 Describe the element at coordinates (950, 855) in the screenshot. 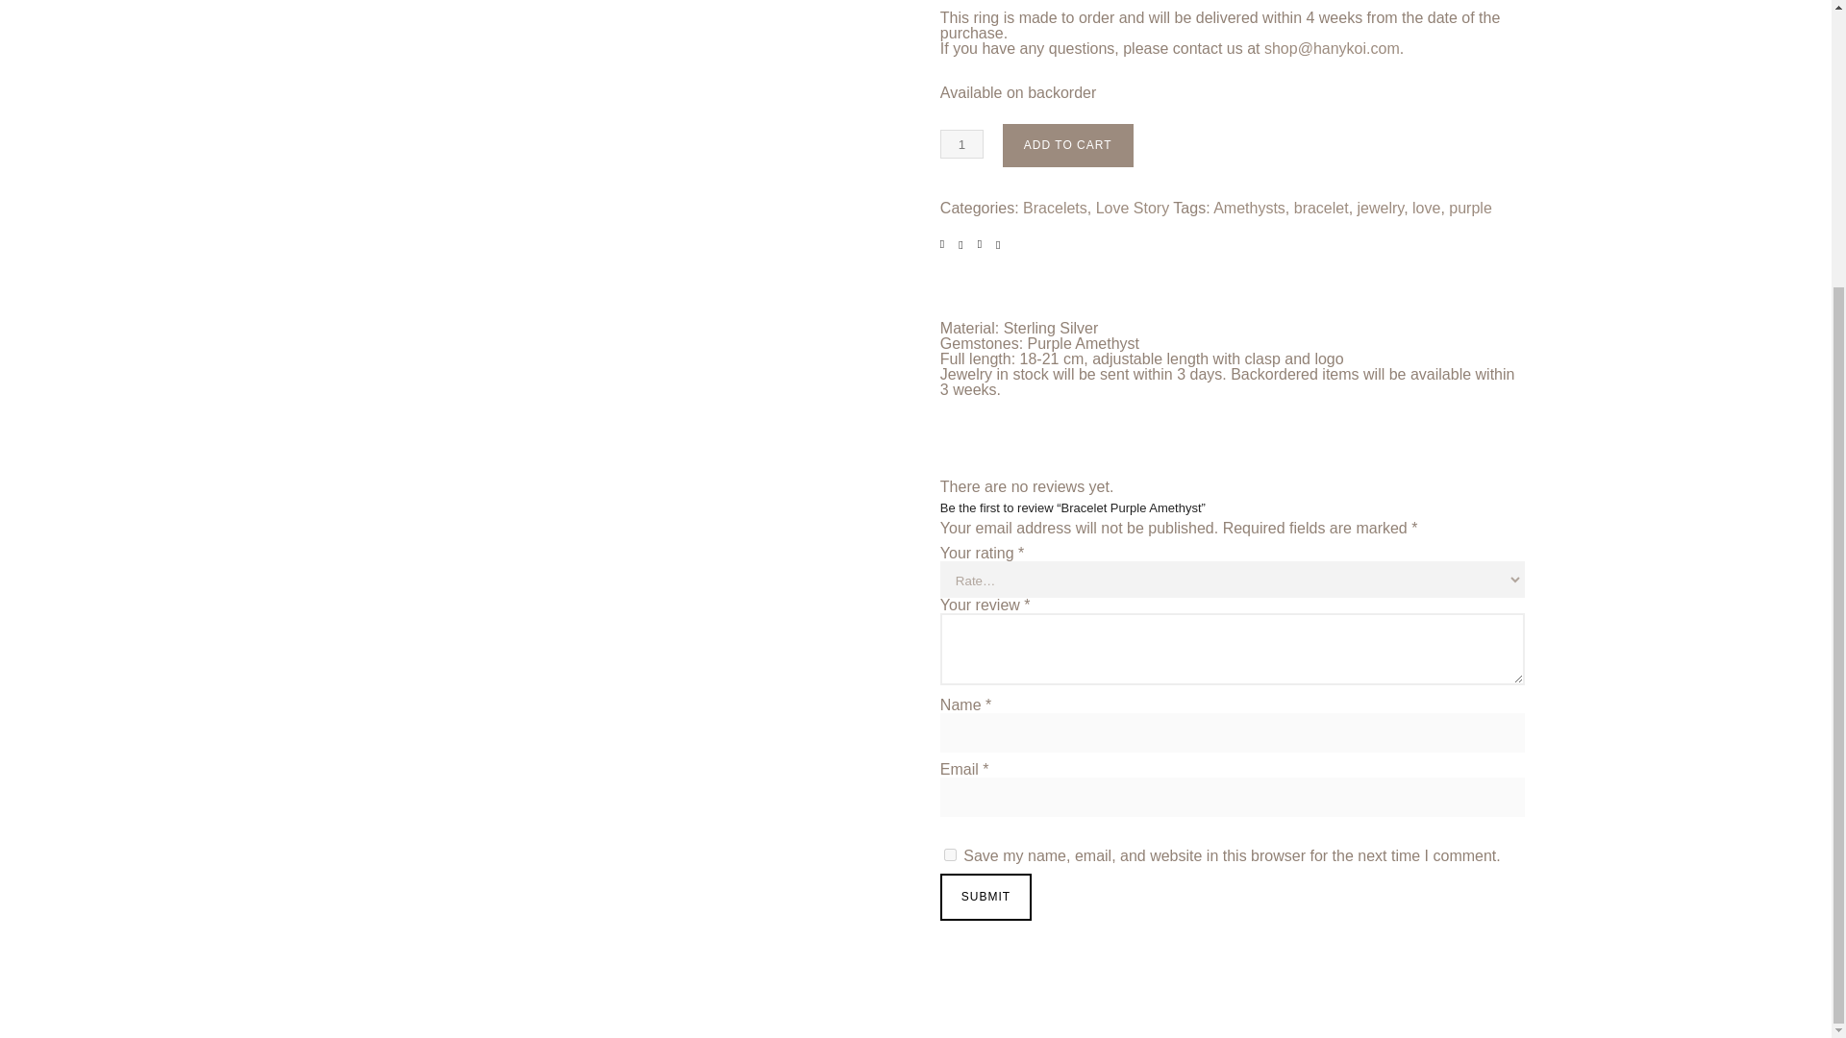

I see `yes` at that location.